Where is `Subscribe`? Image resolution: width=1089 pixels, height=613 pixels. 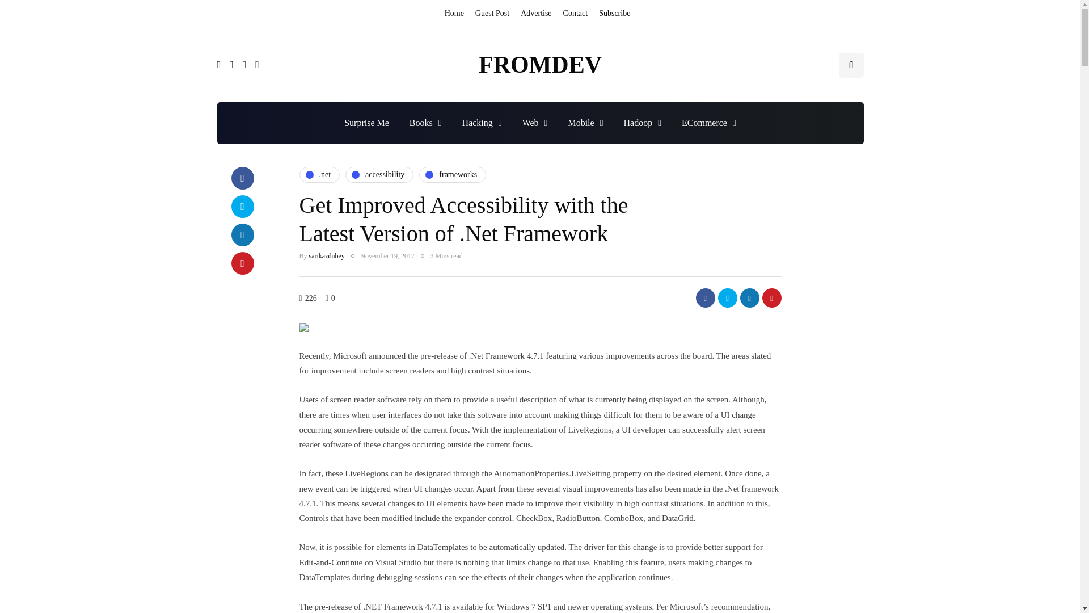
Subscribe is located at coordinates (615, 14).